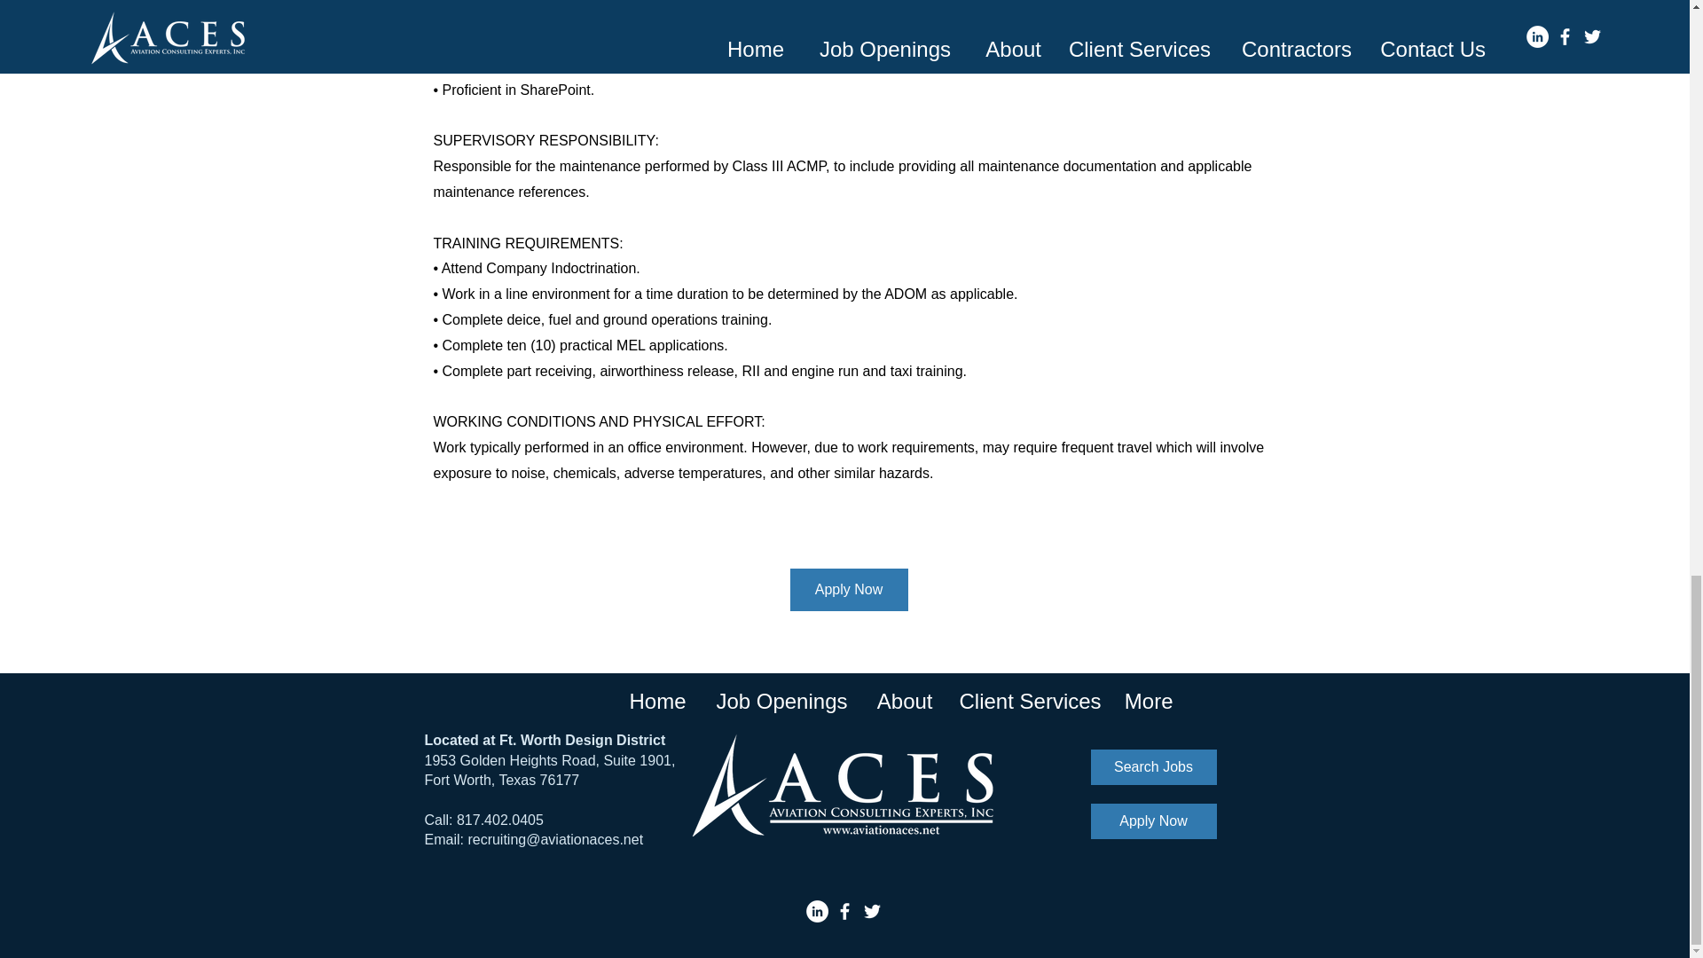 The image size is (1703, 958). Describe the element at coordinates (779, 702) in the screenshot. I see `Job Openings` at that location.